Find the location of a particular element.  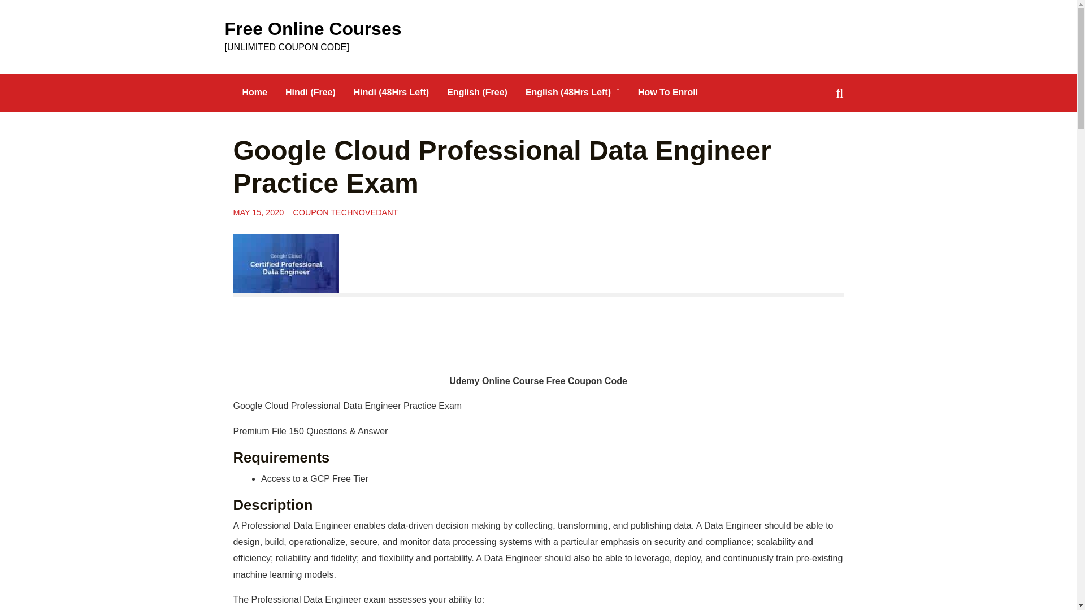

Home is located at coordinates (254, 93).